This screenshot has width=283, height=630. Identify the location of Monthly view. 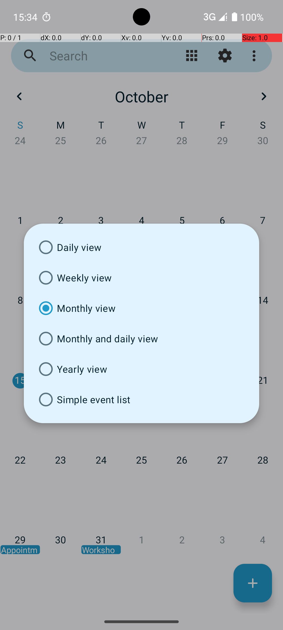
(141, 308).